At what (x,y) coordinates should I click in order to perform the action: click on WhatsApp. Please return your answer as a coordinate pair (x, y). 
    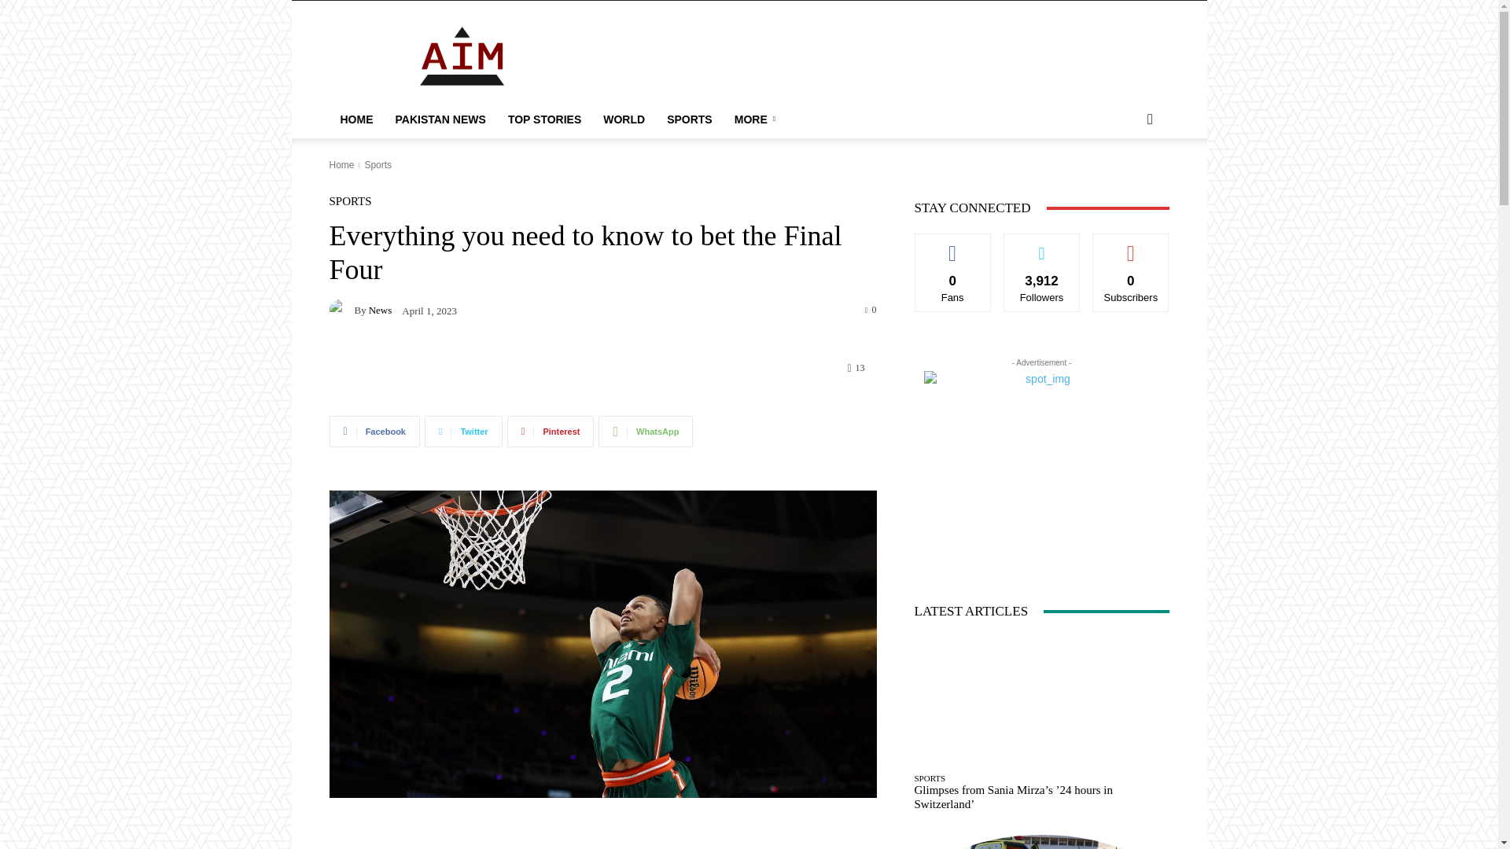
    Looking at the image, I should click on (645, 432).